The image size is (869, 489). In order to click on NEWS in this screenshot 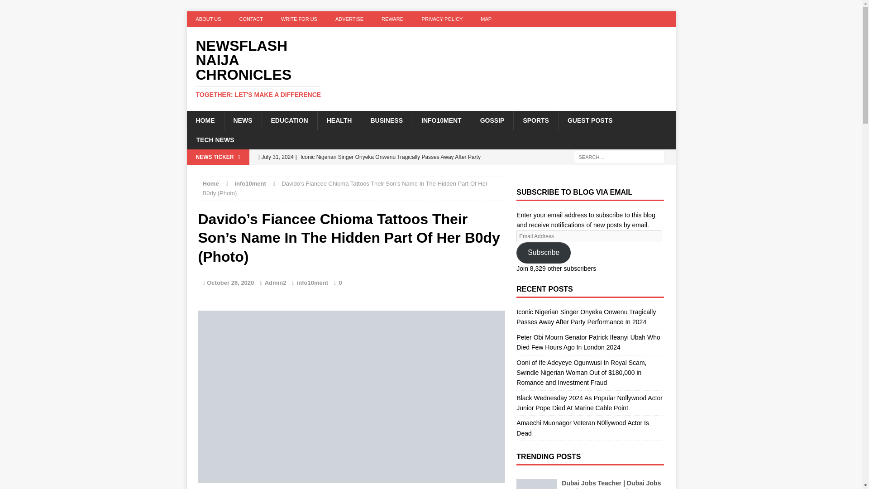, I will do `click(242, 120)`.